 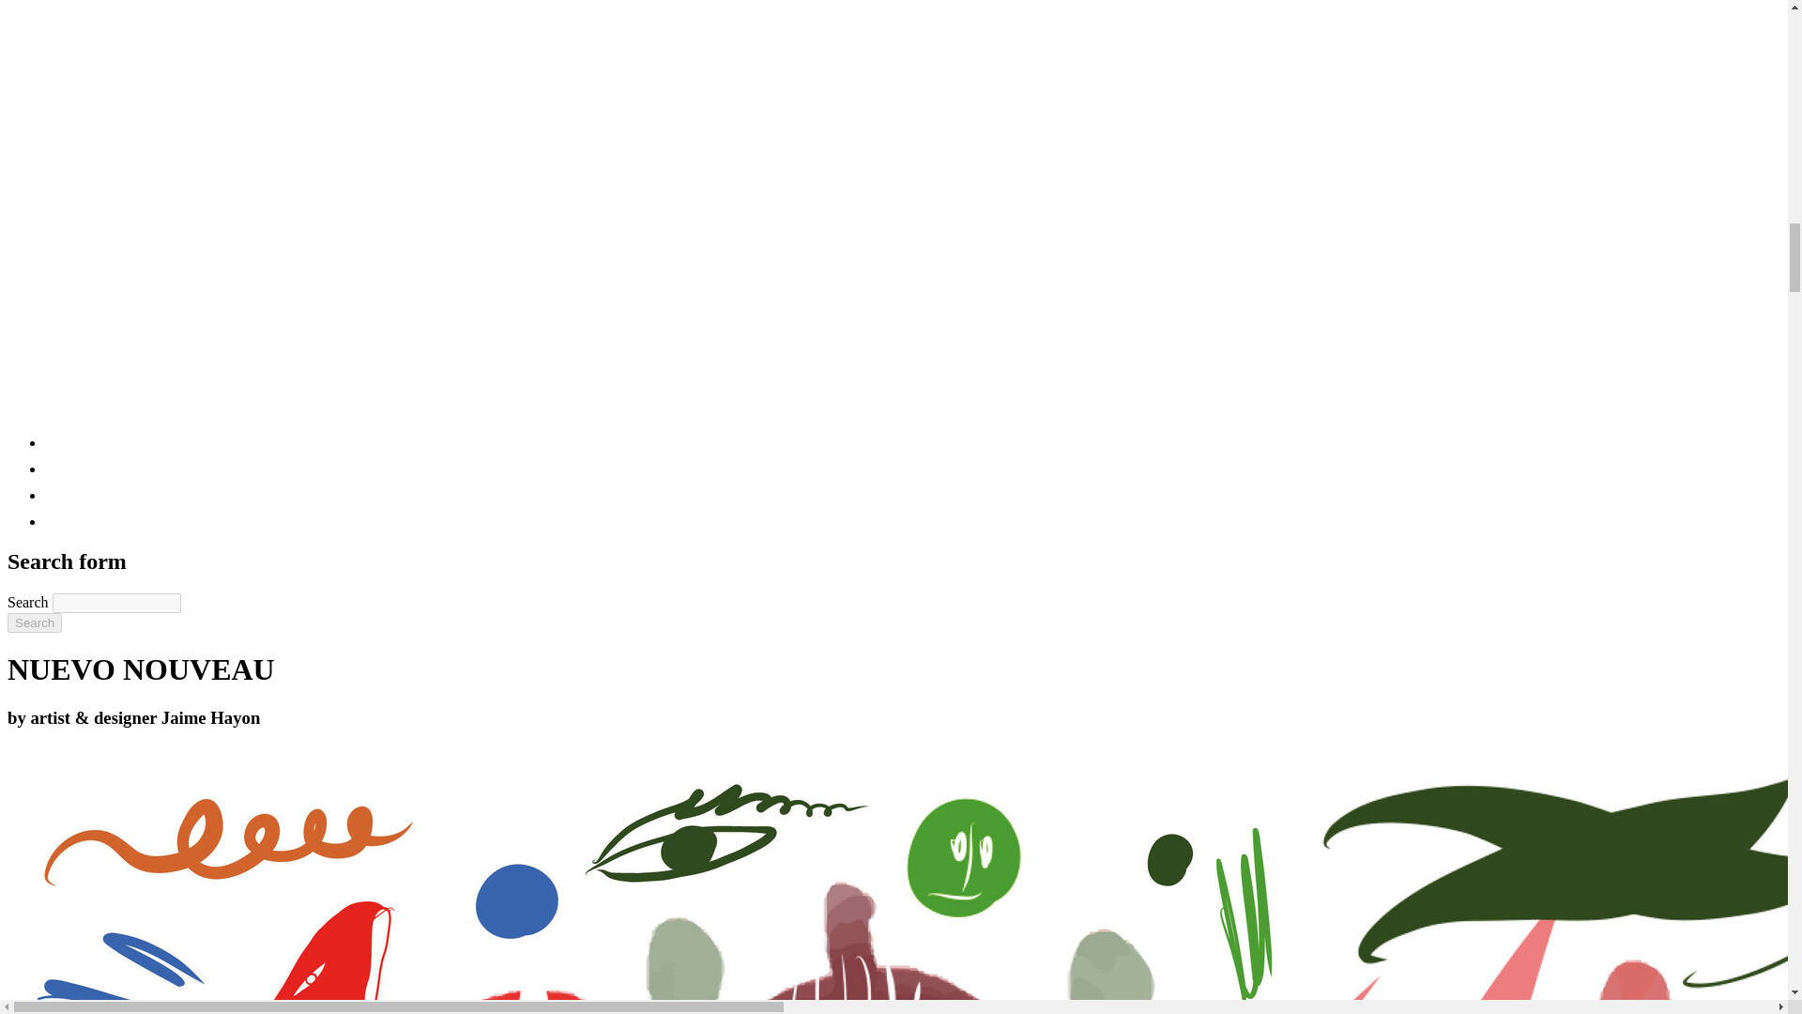 I want to click on Search, so click(x=34, y=622).